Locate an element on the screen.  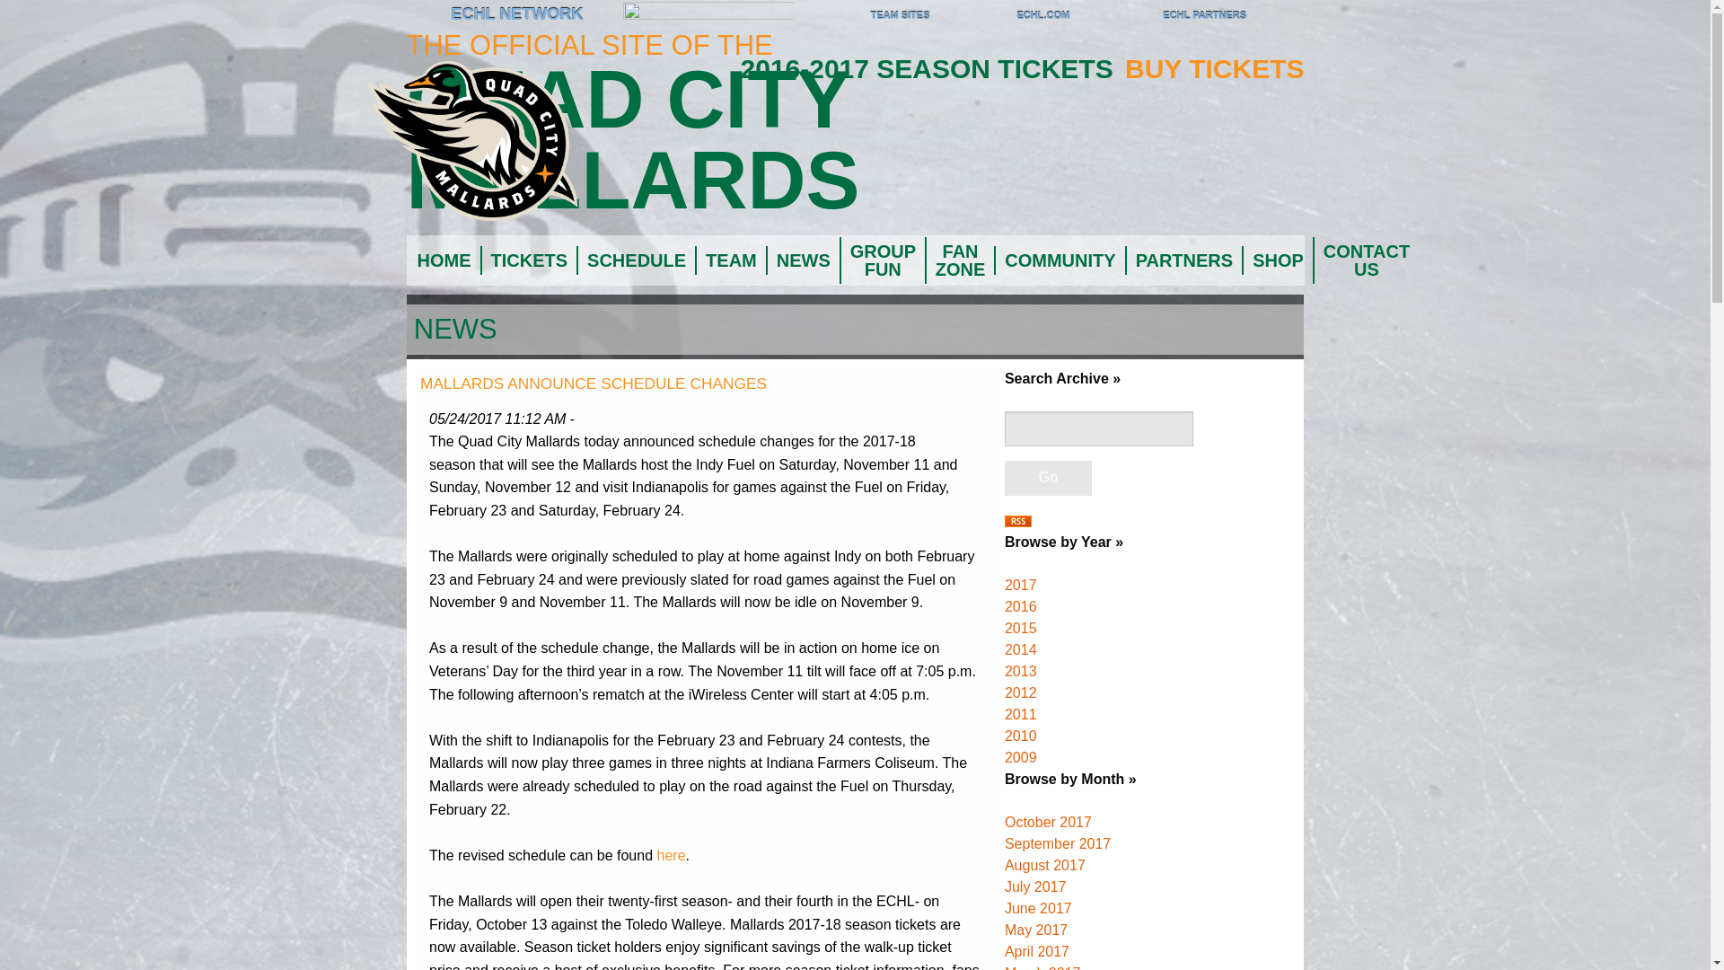
Go is located at coordinates (1048, 478).